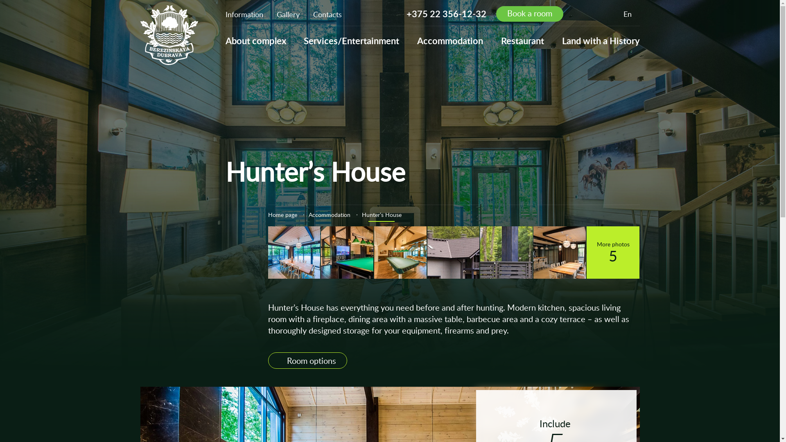  Describe the element at coordinates (351, 41) in the screenshot. I see `Services/Entertainment` at that location.